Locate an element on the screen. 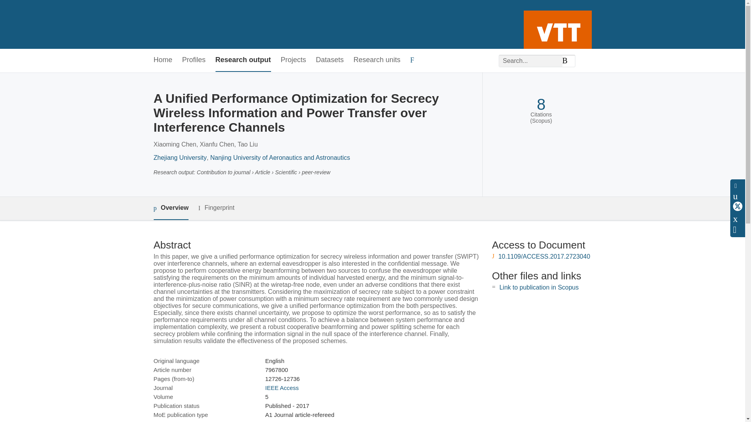 The height and width of the screenshot is (422, 751). VTT's Research Information Portal Home is located at coordinates (166, 24).